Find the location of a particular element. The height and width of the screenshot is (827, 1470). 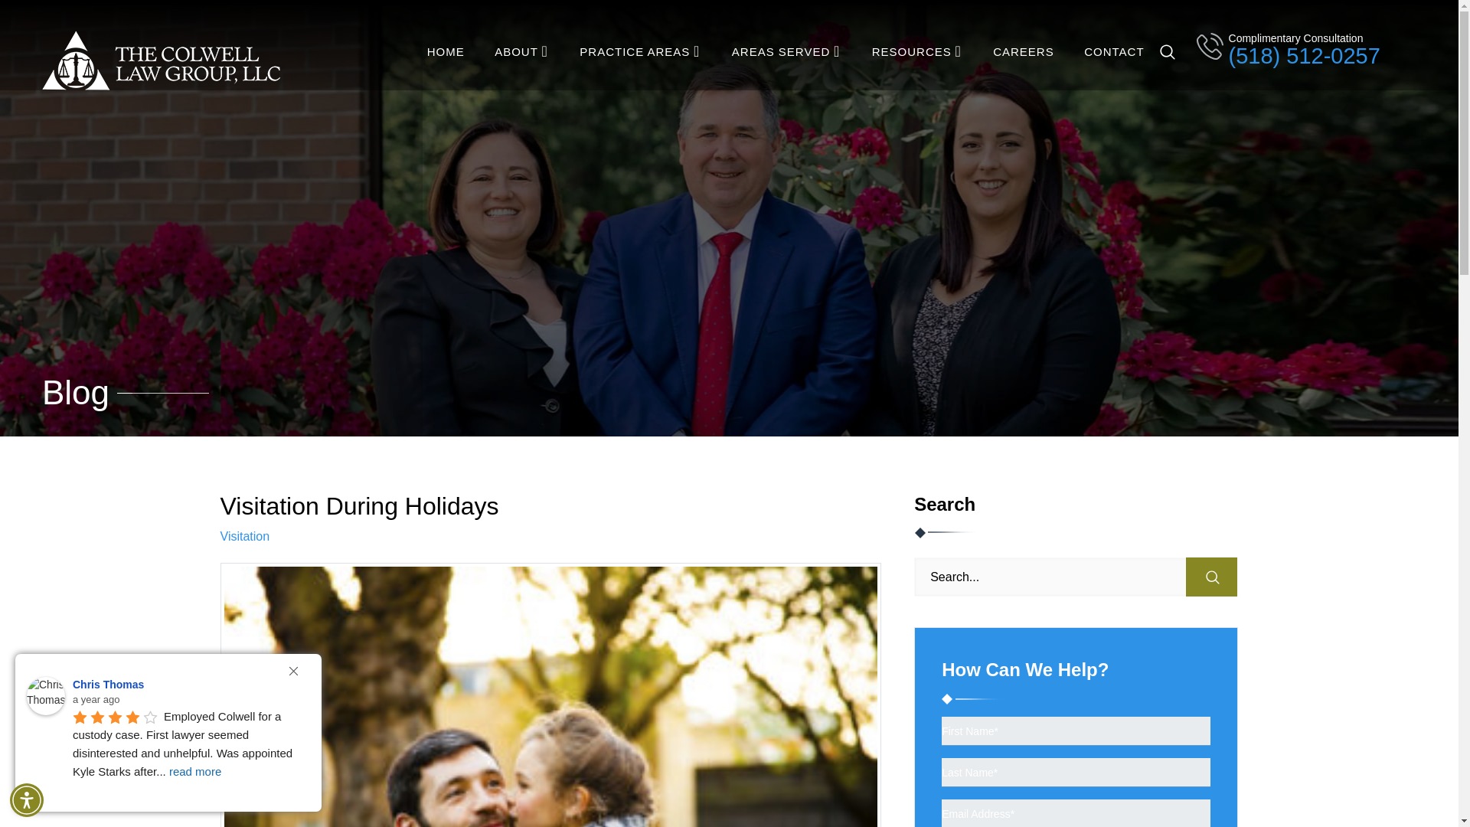

AREAS SERVED is located at coordinates (781, 51).